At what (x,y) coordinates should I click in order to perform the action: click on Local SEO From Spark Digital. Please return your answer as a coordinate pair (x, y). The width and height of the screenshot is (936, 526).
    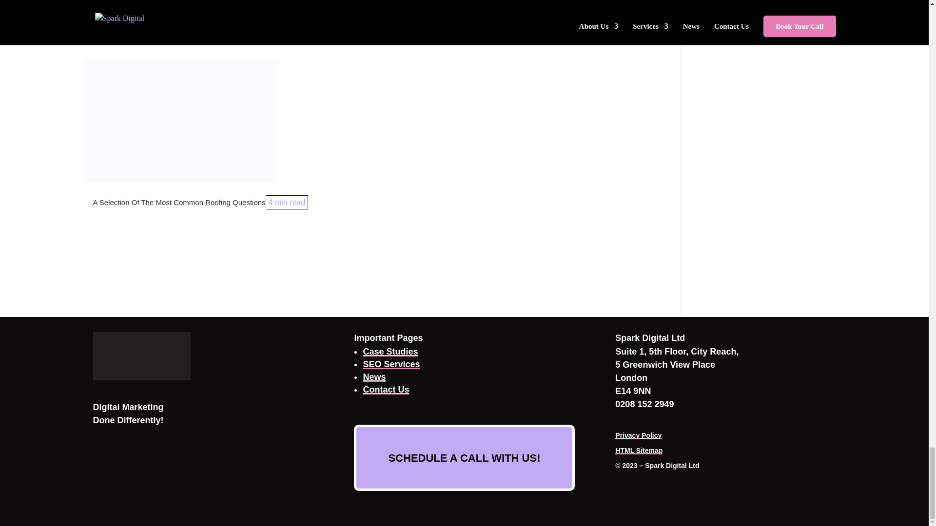
    Looking at the image, I should click on (391, 364).